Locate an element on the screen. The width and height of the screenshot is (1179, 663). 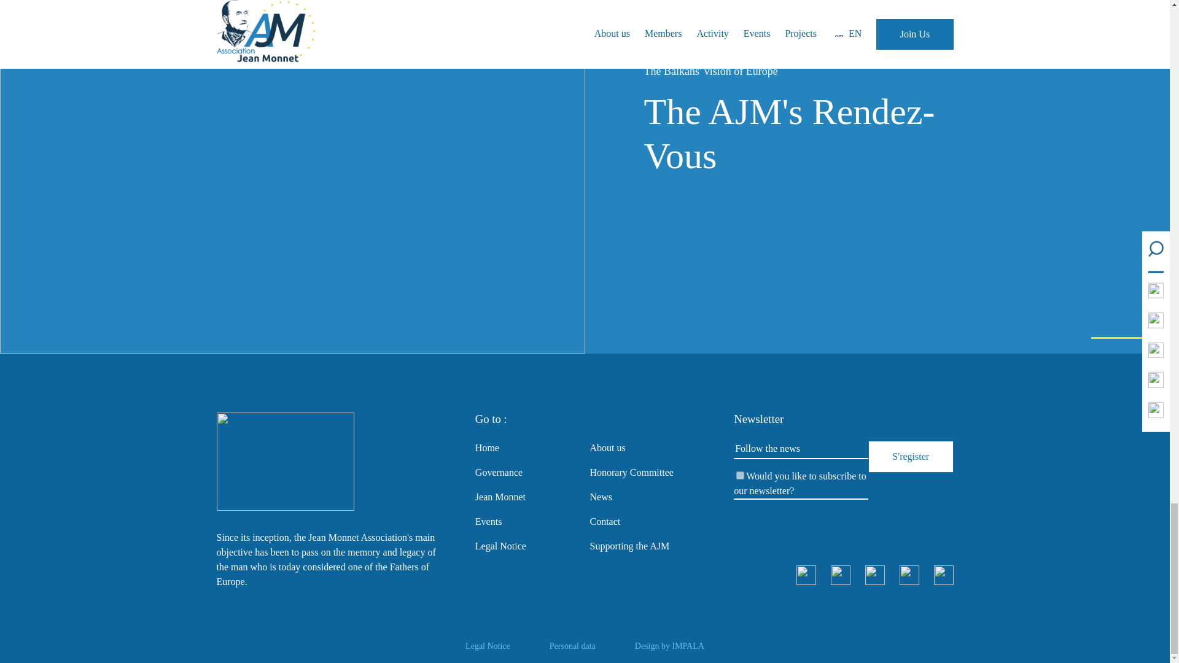
1 is located at coordinates (739, 475).